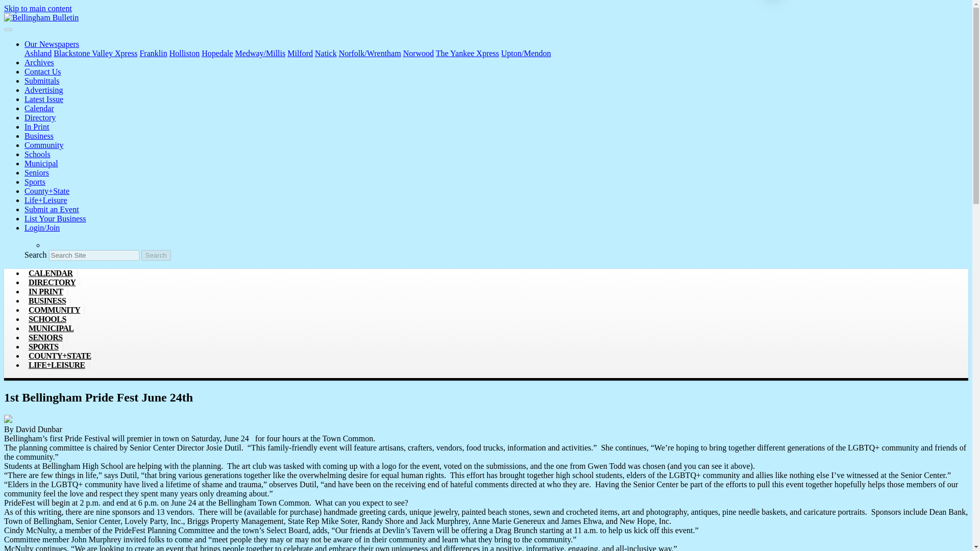  Describe the element at coordinates (217, 53) in the screenshot. I see `Hopedale` at that location.